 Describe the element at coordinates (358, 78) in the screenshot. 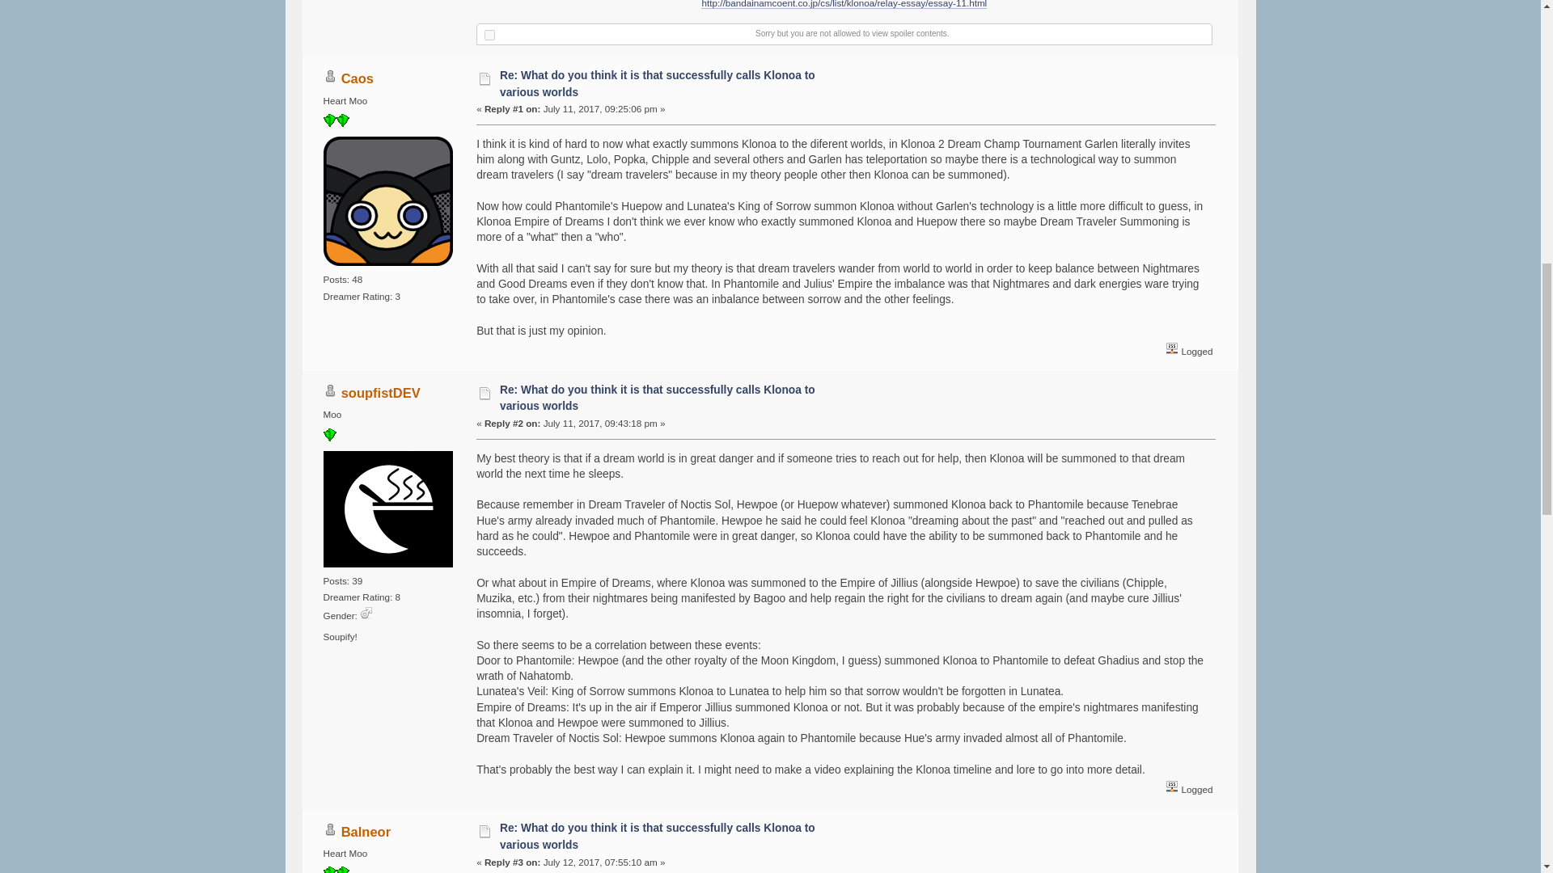

I see `View the profile of Caos` at that location.